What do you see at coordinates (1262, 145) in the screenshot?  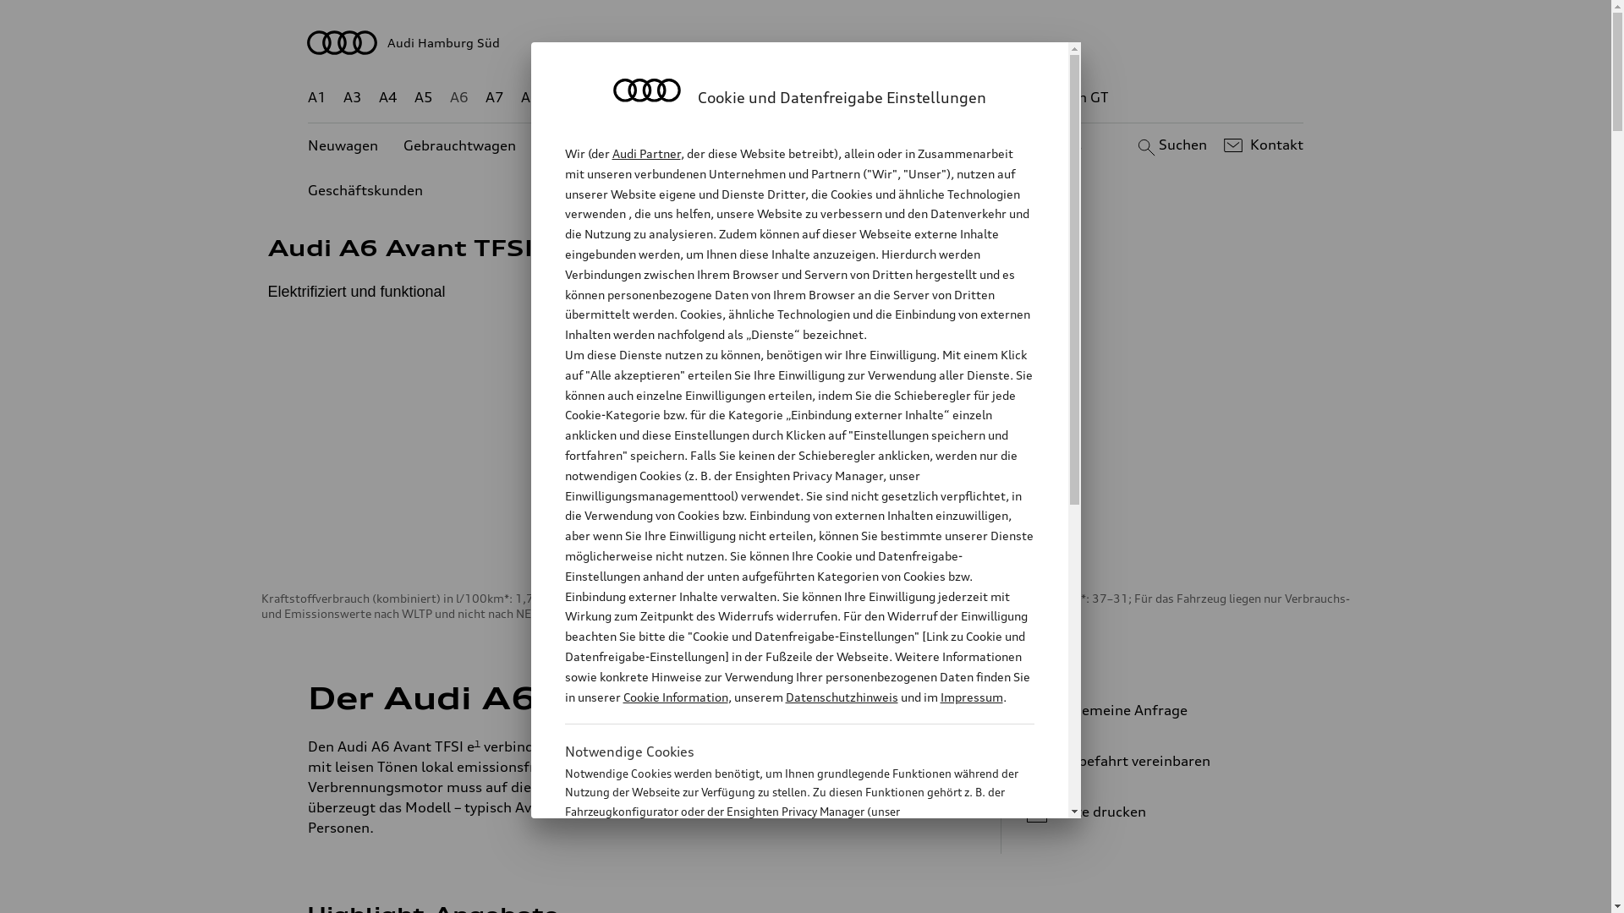 I see `Kontakt` at bounding box center [1262, 145].